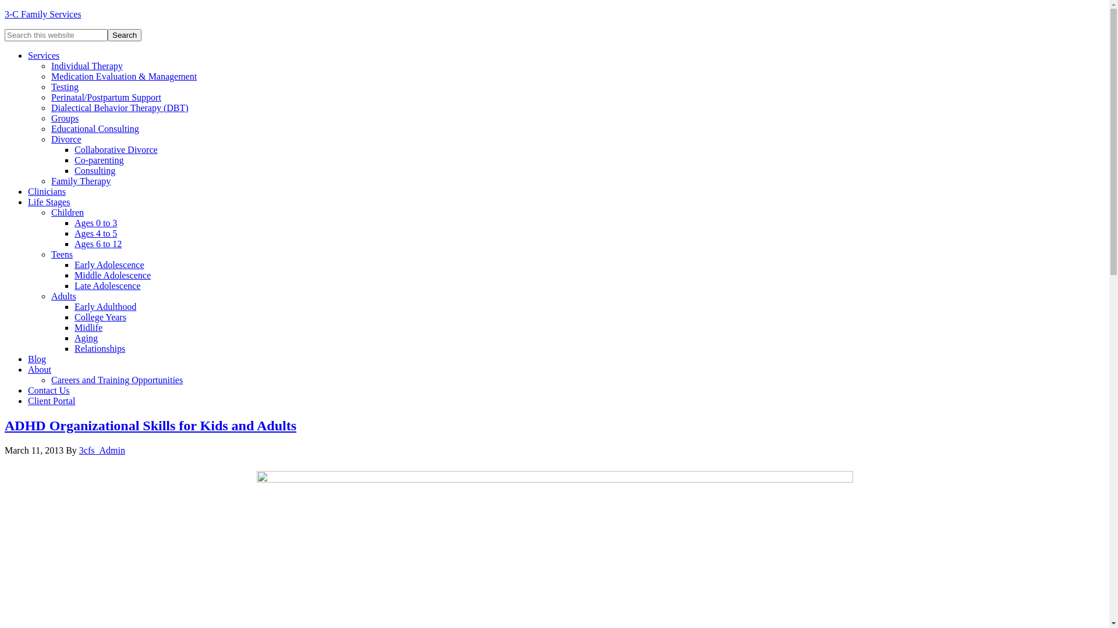 The image size is (1118, 628). I want to click on Testing, so click(65, 87).